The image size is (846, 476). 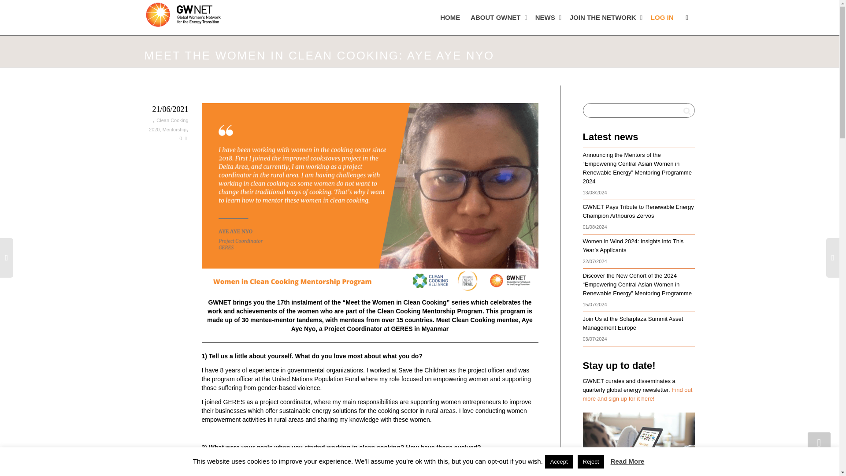 What do you see at coordinates (168, 125) in the screenshot?
I see `Clean Cooking 2020` at bounding box center [168, 125].